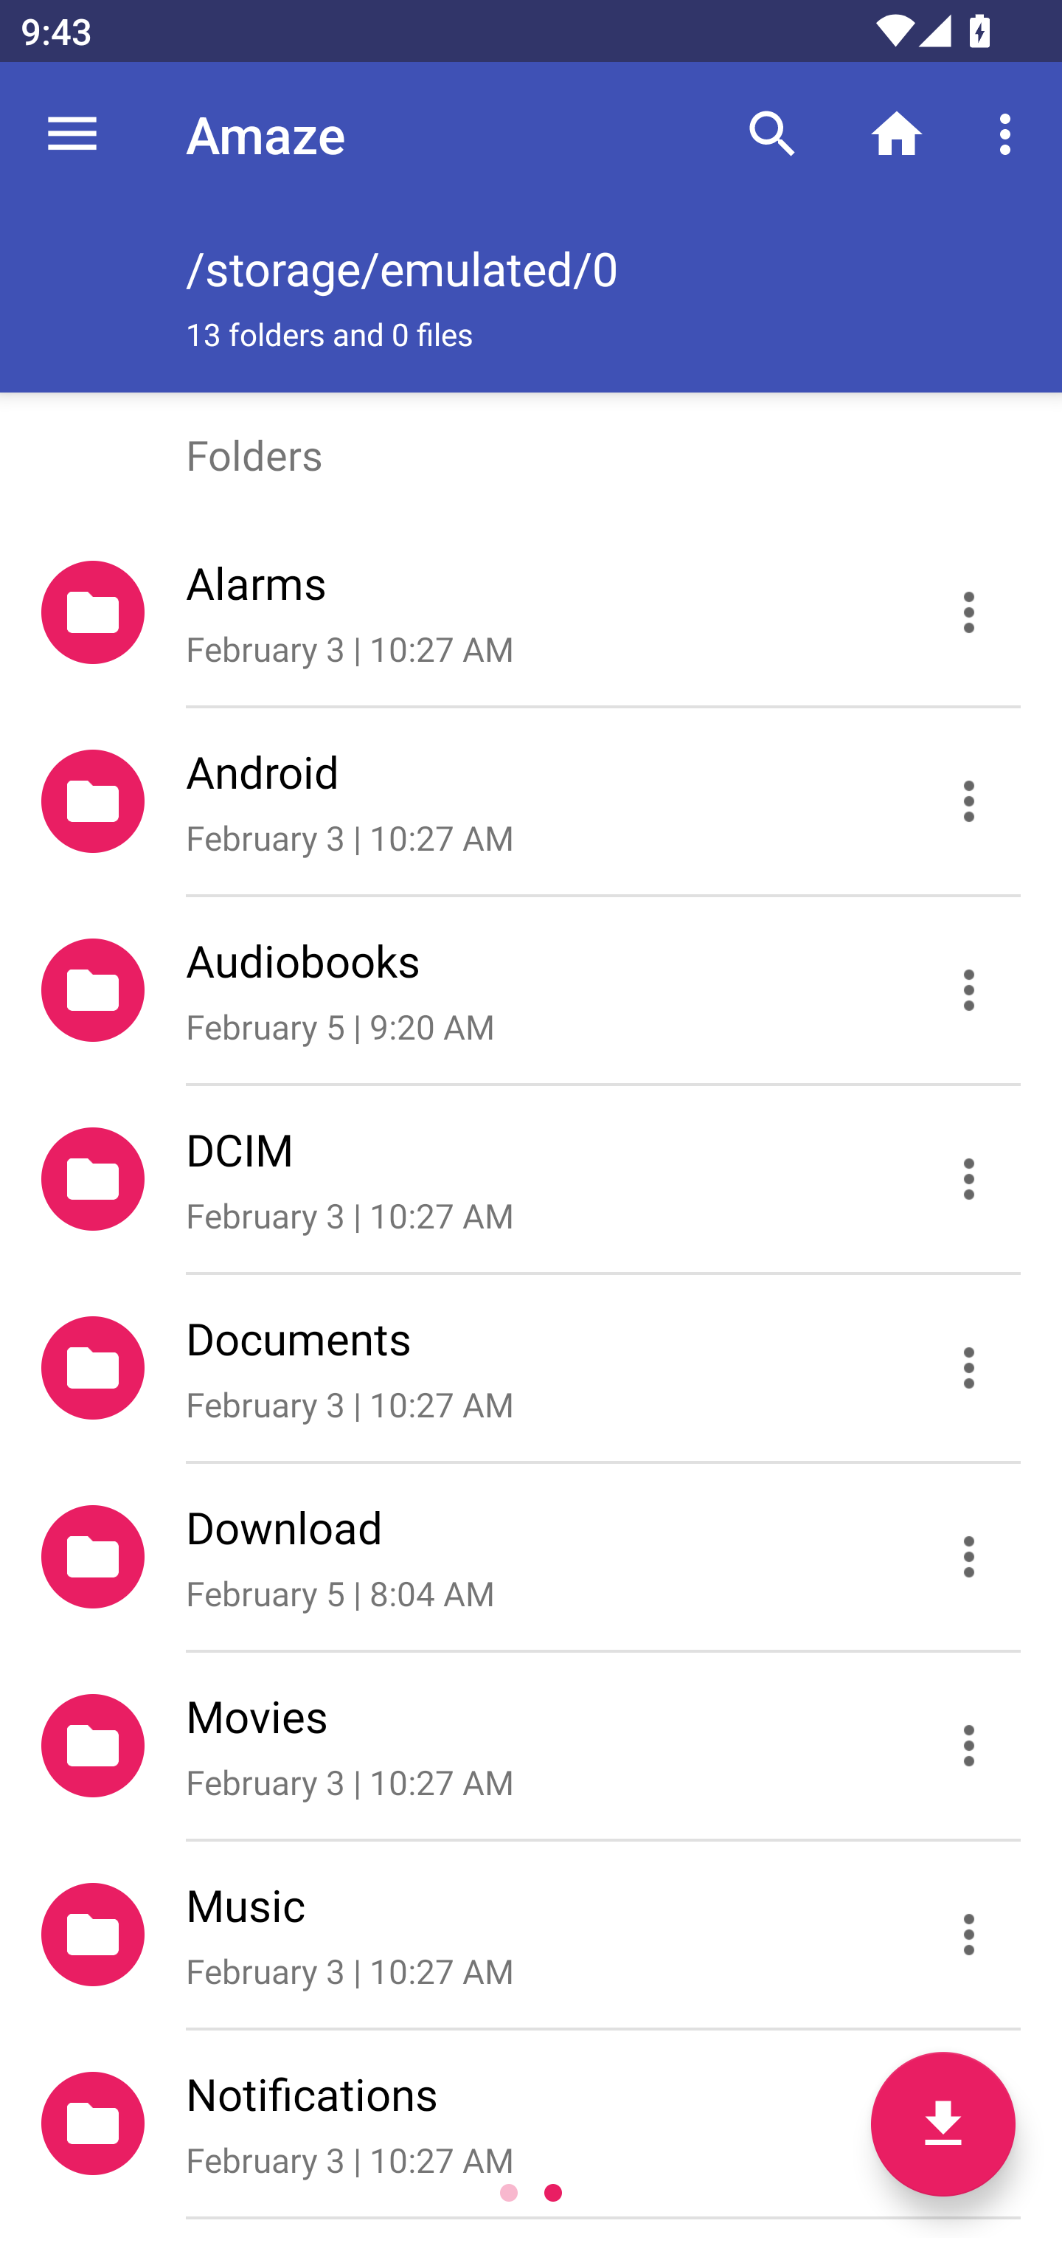 The height and width of the screenshot is (2243, 1062). I want to click on Search, so click(772, 134).